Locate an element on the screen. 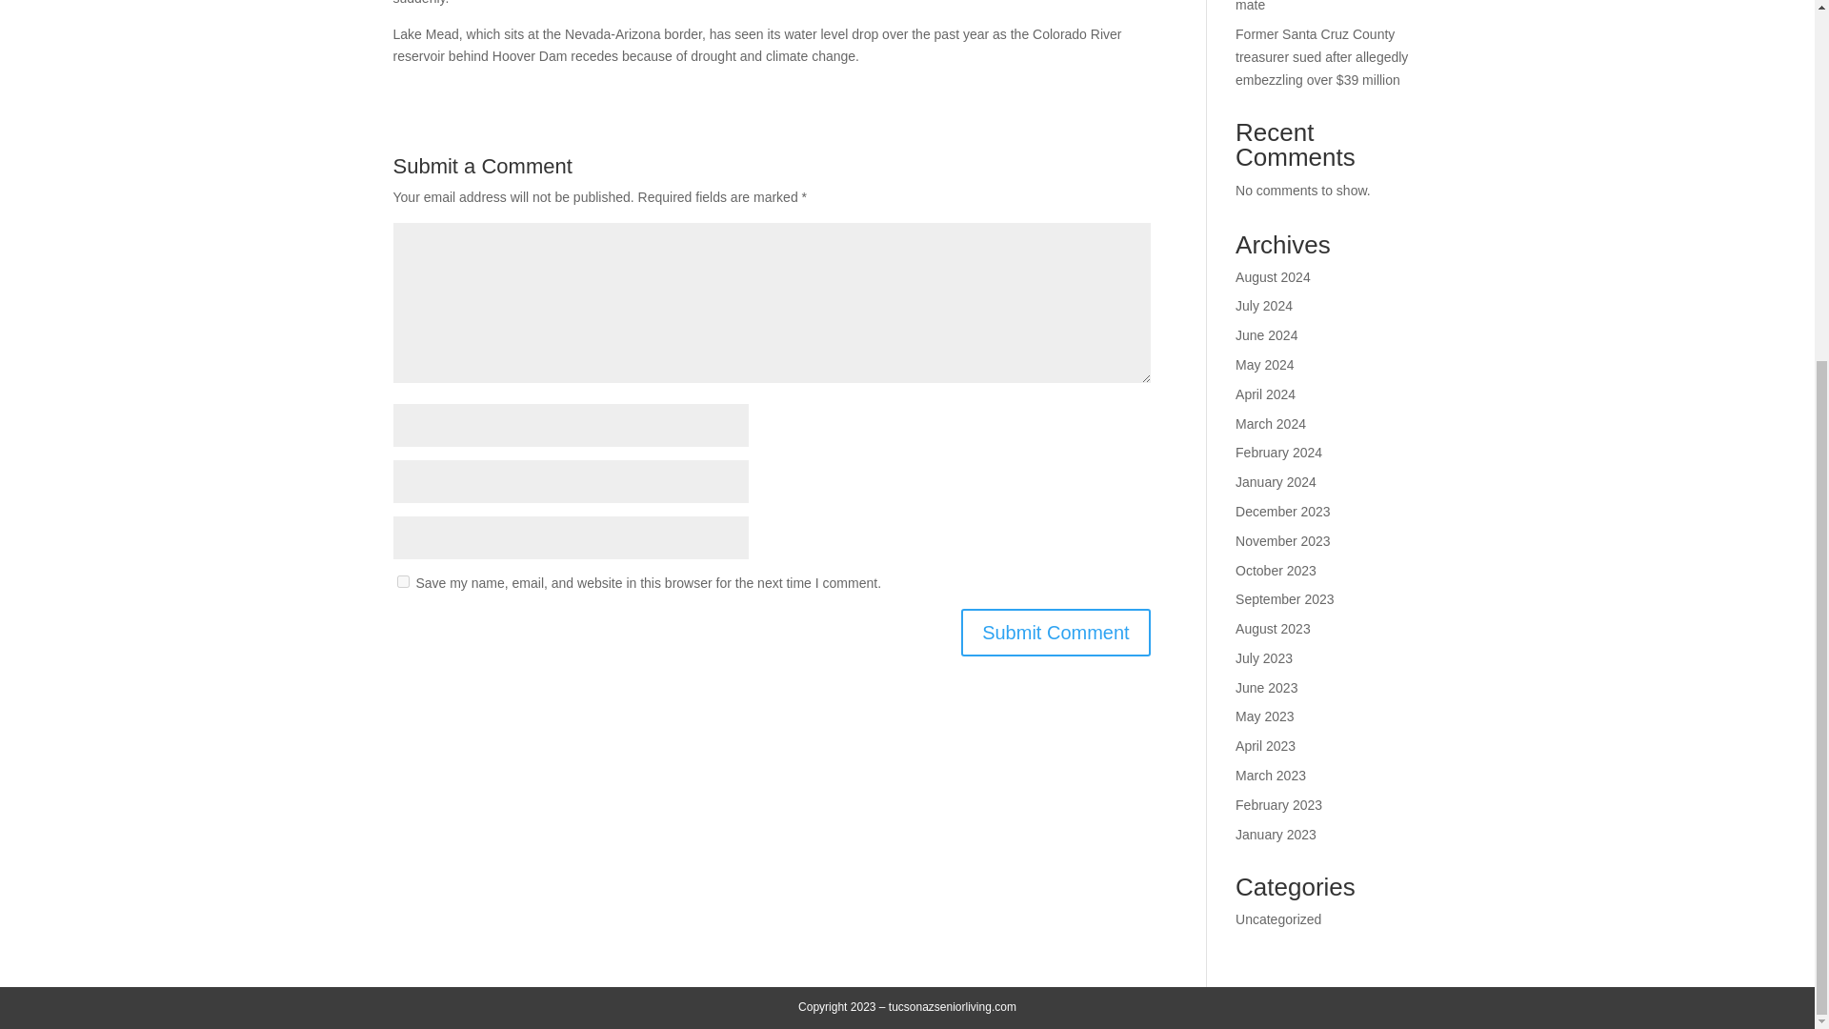 Image resolution: width=1829 pixels, height=1029 pixels. January 2023 is located at coordinates (1276, 835).